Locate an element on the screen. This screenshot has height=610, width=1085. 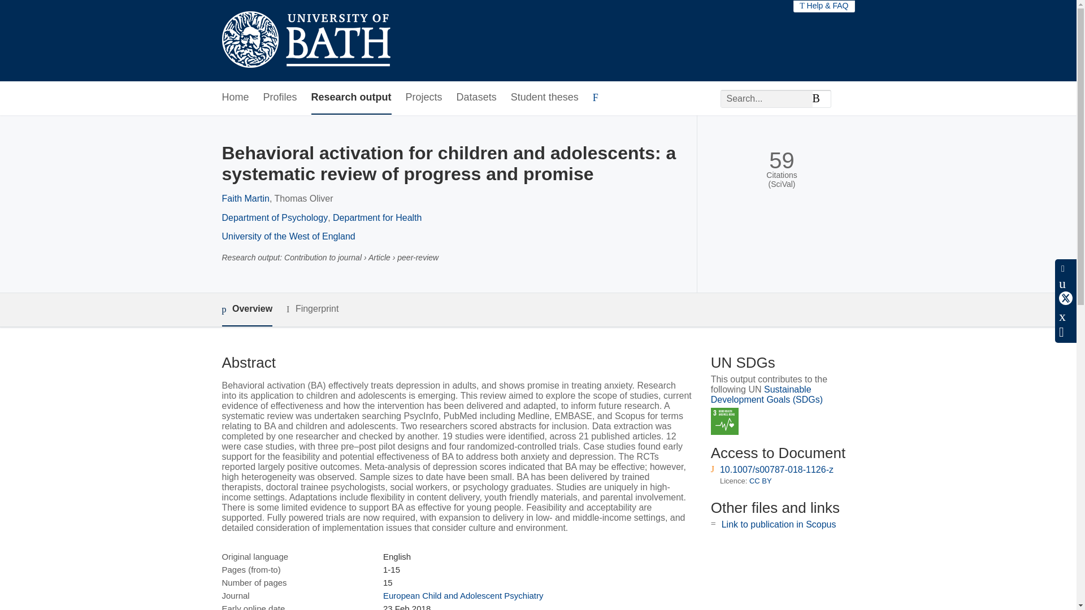
CC BY is located at coordinates (761, 480).